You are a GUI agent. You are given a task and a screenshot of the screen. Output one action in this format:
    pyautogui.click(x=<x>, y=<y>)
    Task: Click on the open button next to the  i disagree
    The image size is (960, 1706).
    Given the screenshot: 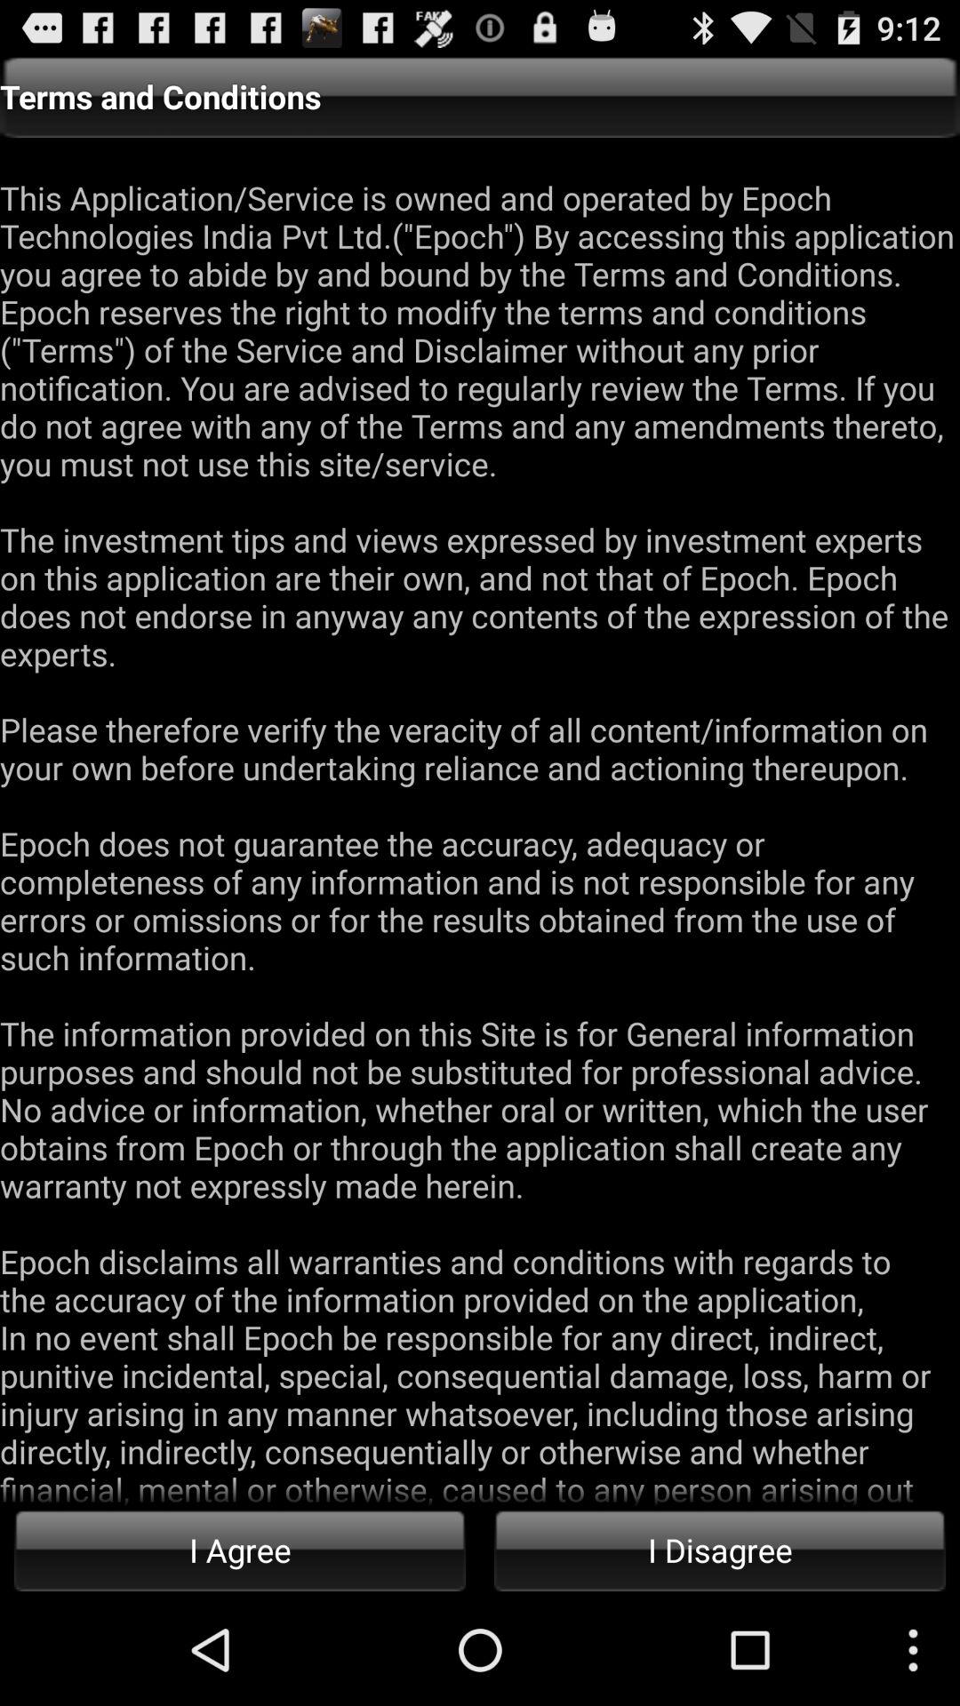 What is the action you would take?
    pyautogui.click(x=240, y=1550)
    